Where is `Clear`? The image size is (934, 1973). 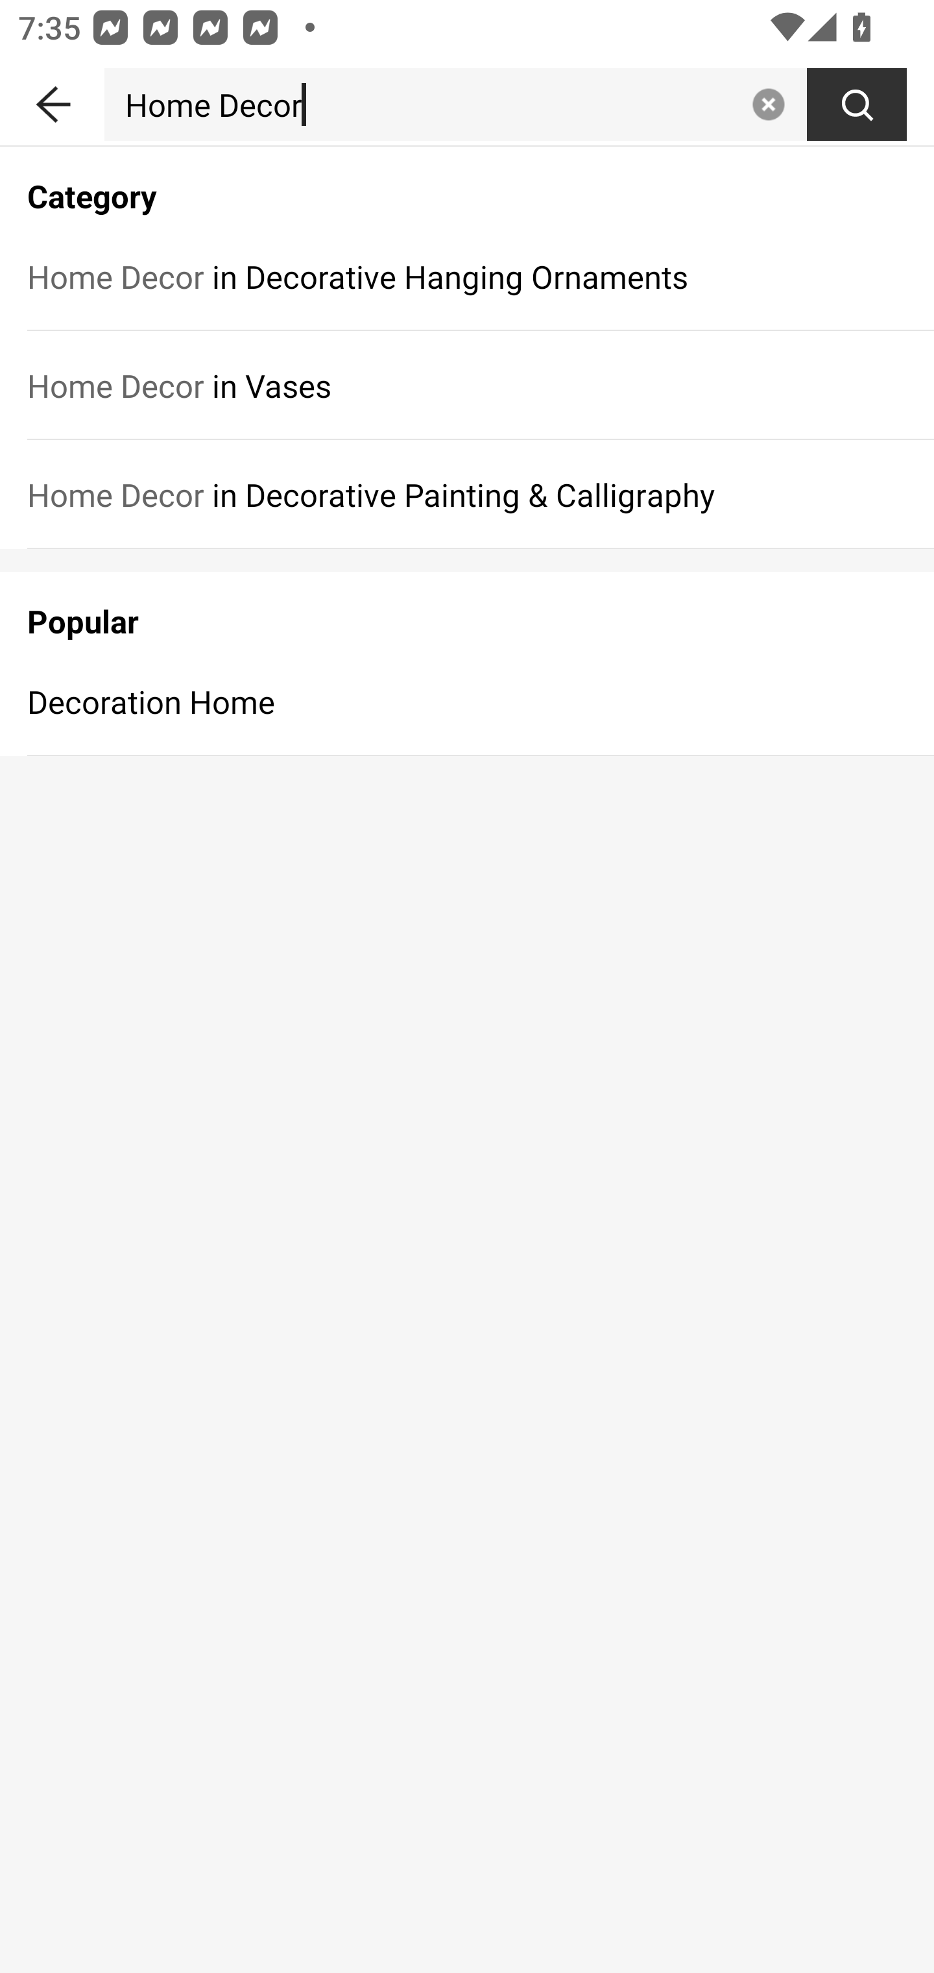 Clear is located at coordinates (768, 104).